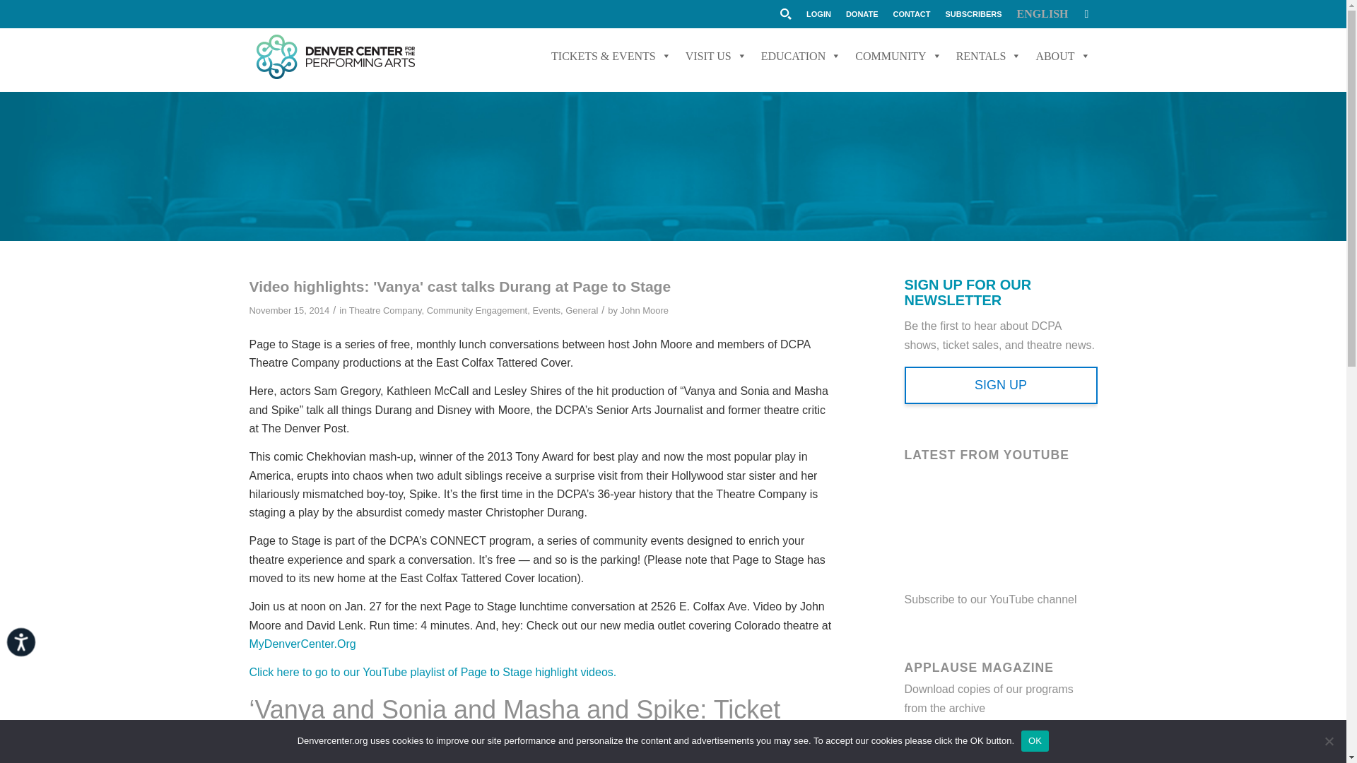  I want to click on SUBSCRIBERS, so click(974, 13).